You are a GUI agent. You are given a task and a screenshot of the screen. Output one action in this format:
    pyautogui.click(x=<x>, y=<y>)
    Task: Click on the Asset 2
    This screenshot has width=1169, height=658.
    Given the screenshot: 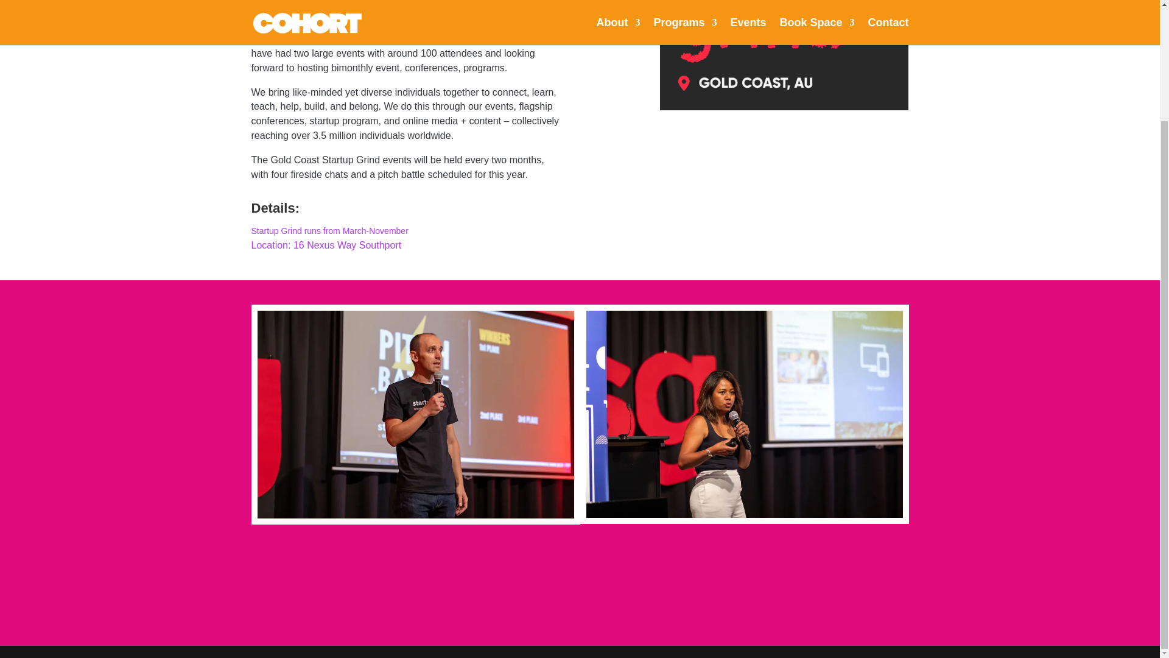 What is the action you would take?
    pyautogui.click(x=784, y=46)
    